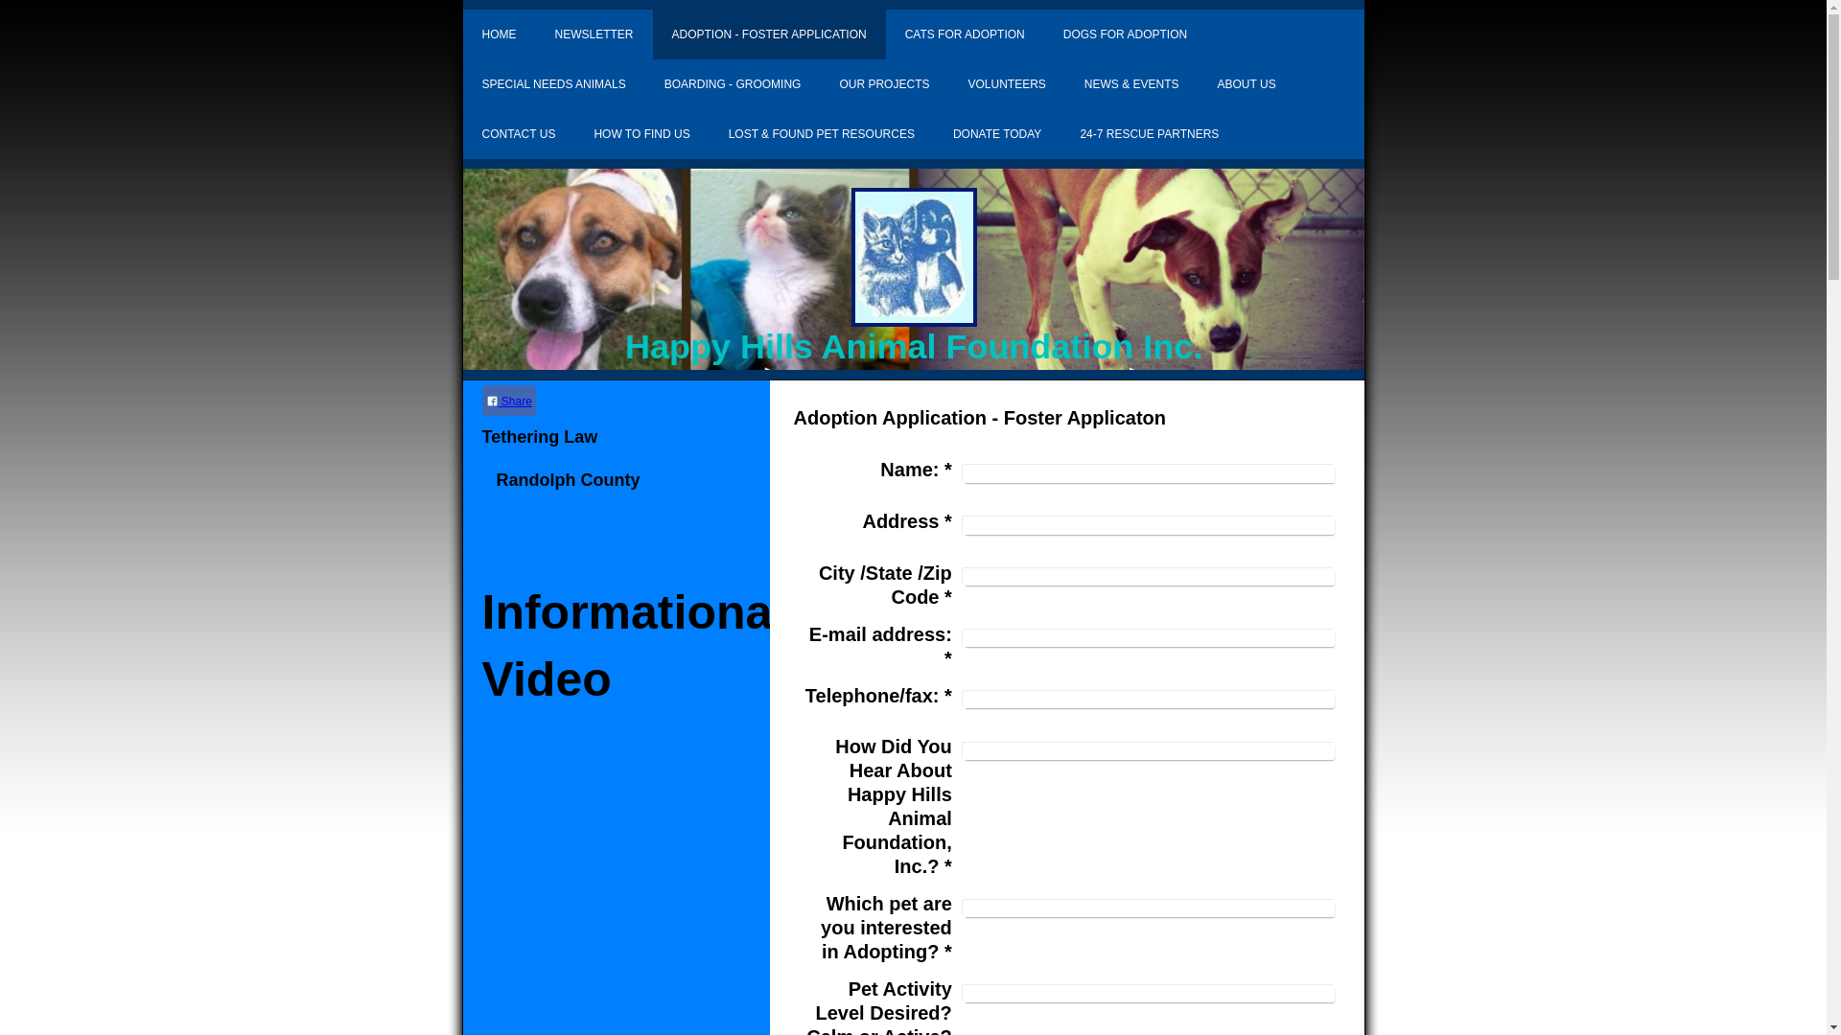 The width and height of the screenshot is (1841, 1035). Describe the element at coordinates (1124, 34) in the screenshot. I see `DOGS FOR ADOPTION` at that location.